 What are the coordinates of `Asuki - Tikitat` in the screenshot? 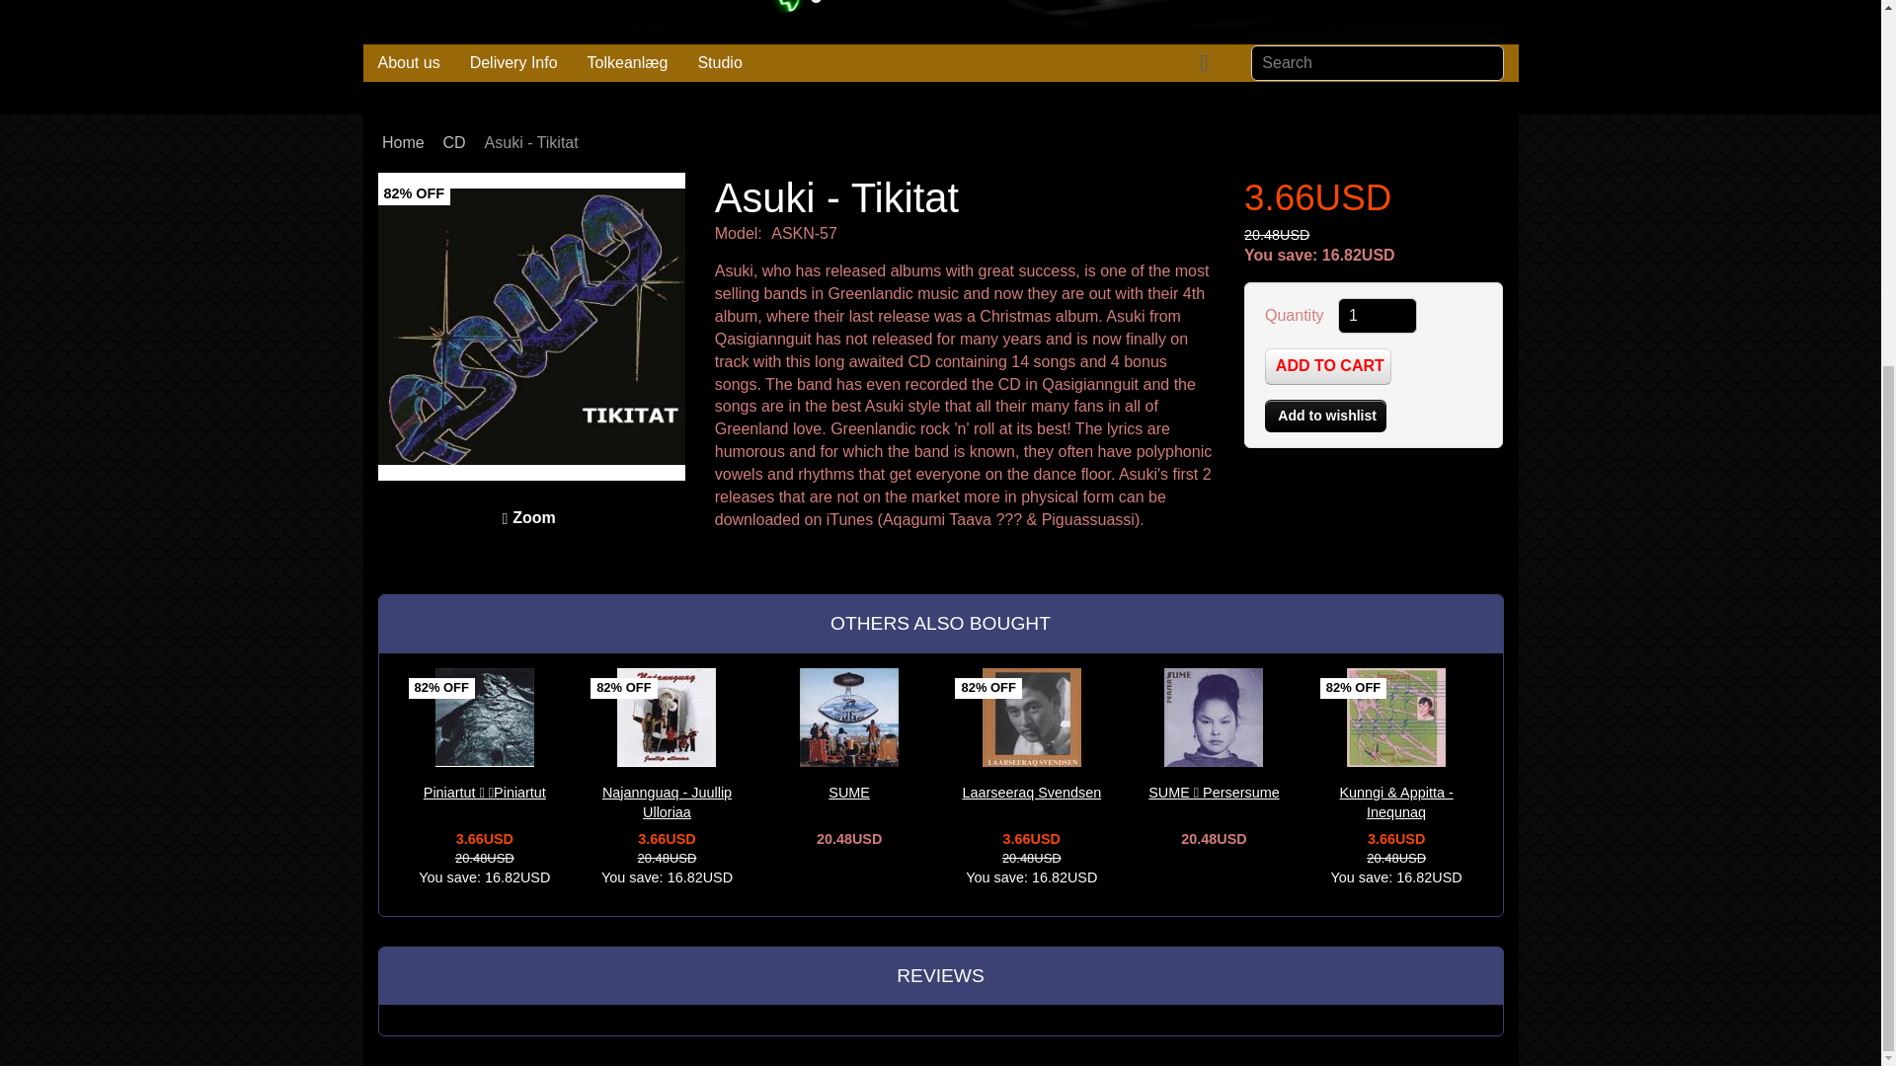 It's located at (531, 326).